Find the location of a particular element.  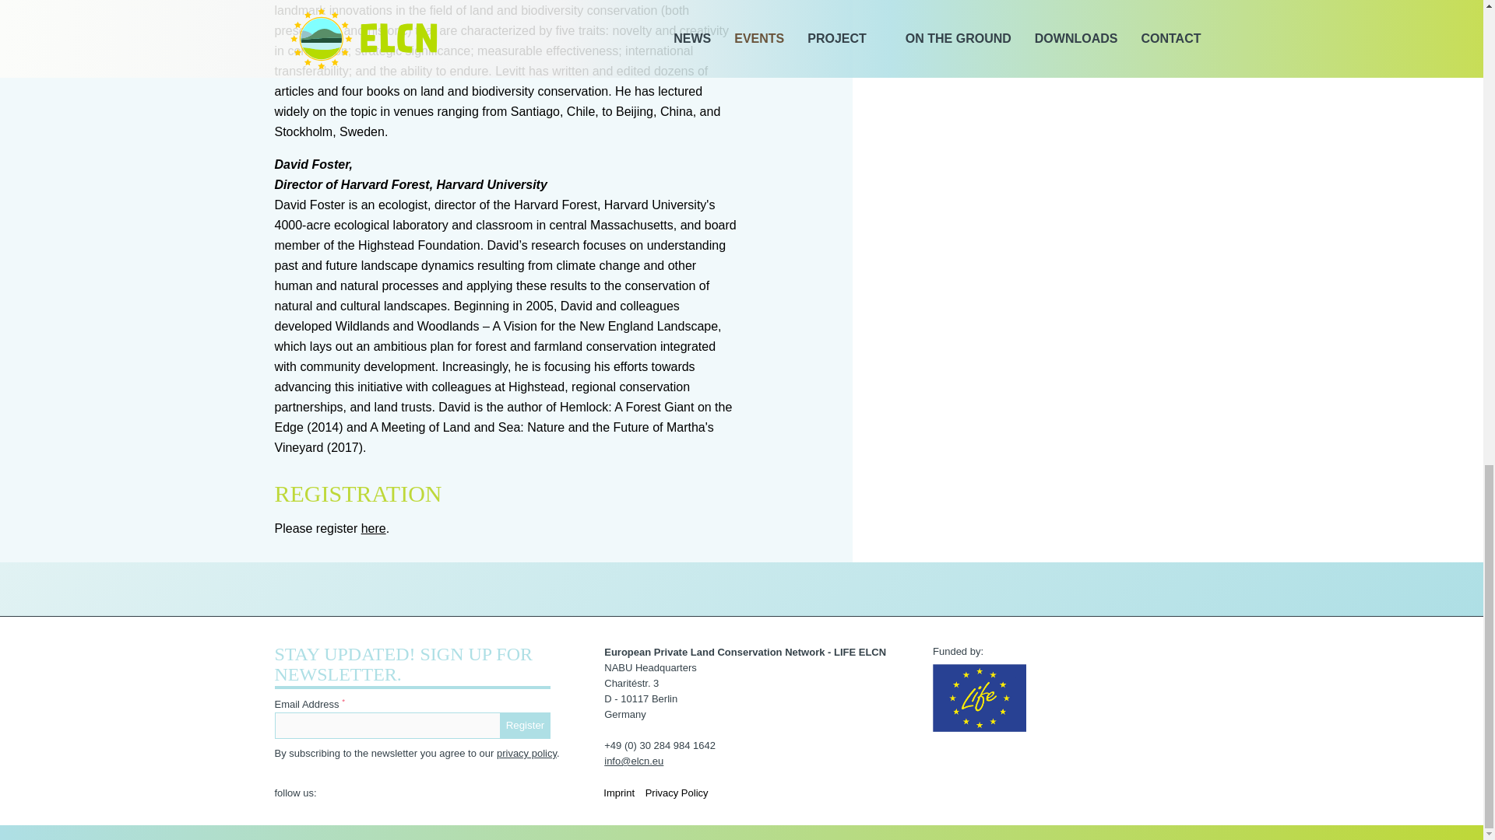

here is located at coordinates (374, 527).